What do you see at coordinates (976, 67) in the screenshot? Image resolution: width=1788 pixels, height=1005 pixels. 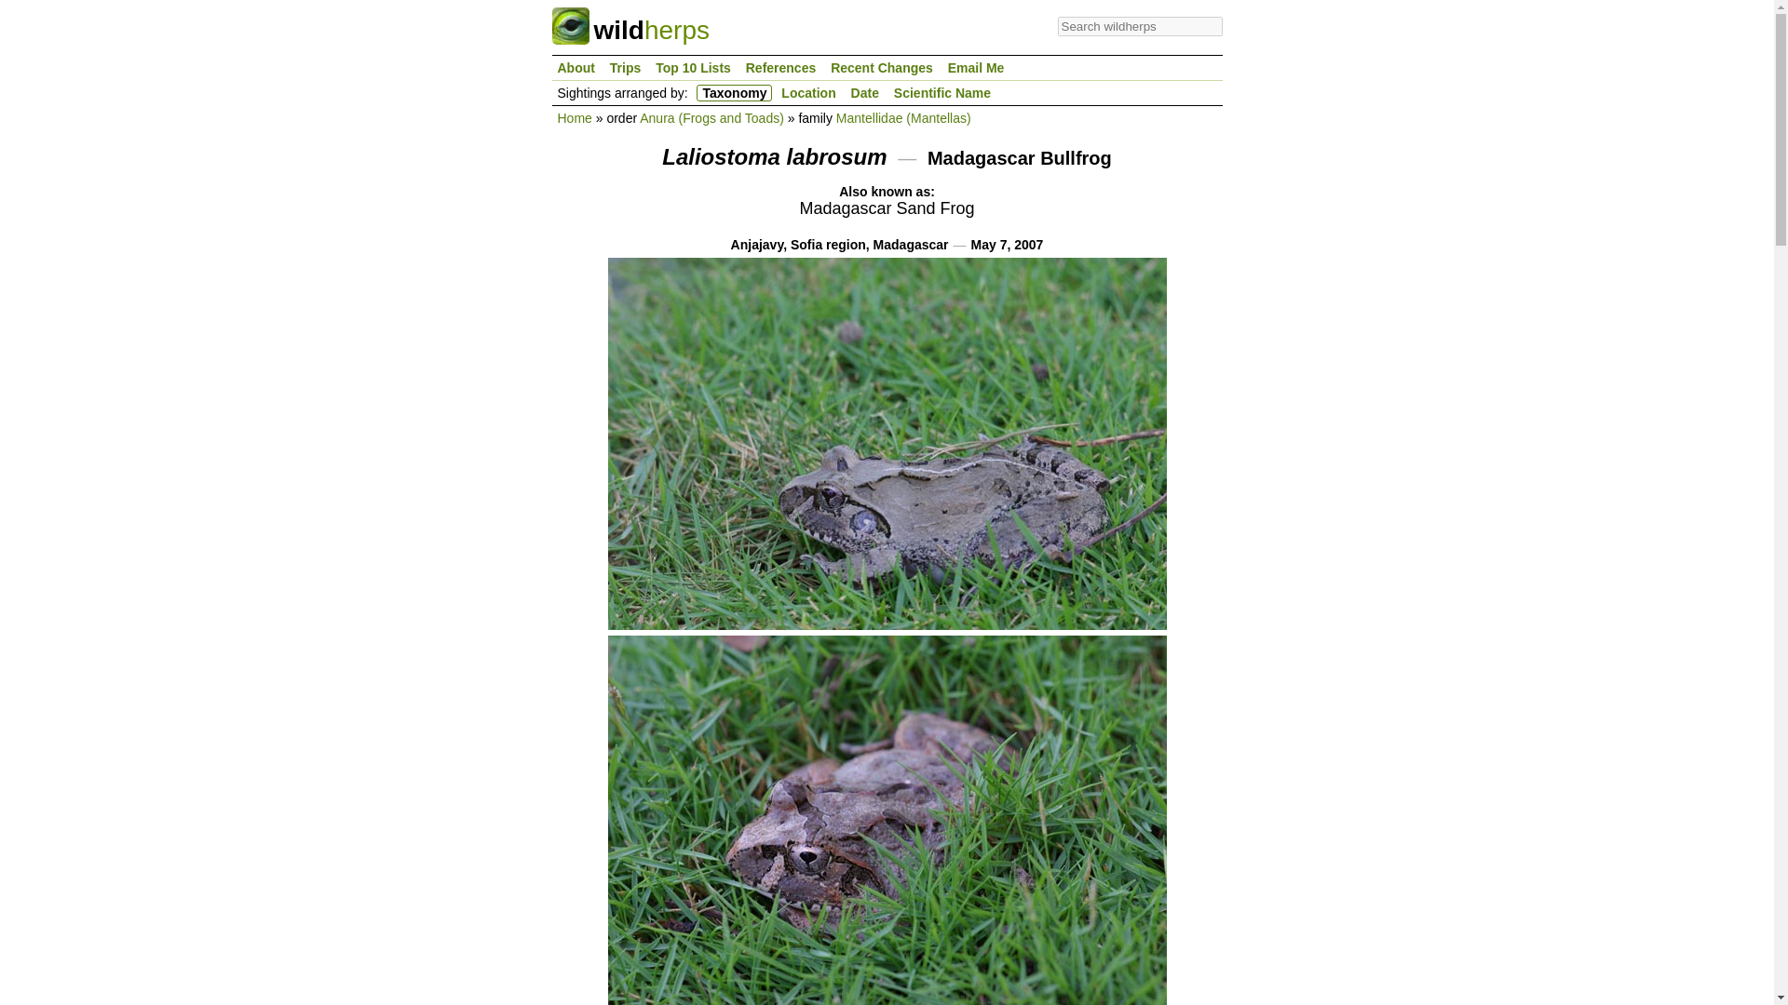 I see `Email Me` at bounding box center [976, 67].